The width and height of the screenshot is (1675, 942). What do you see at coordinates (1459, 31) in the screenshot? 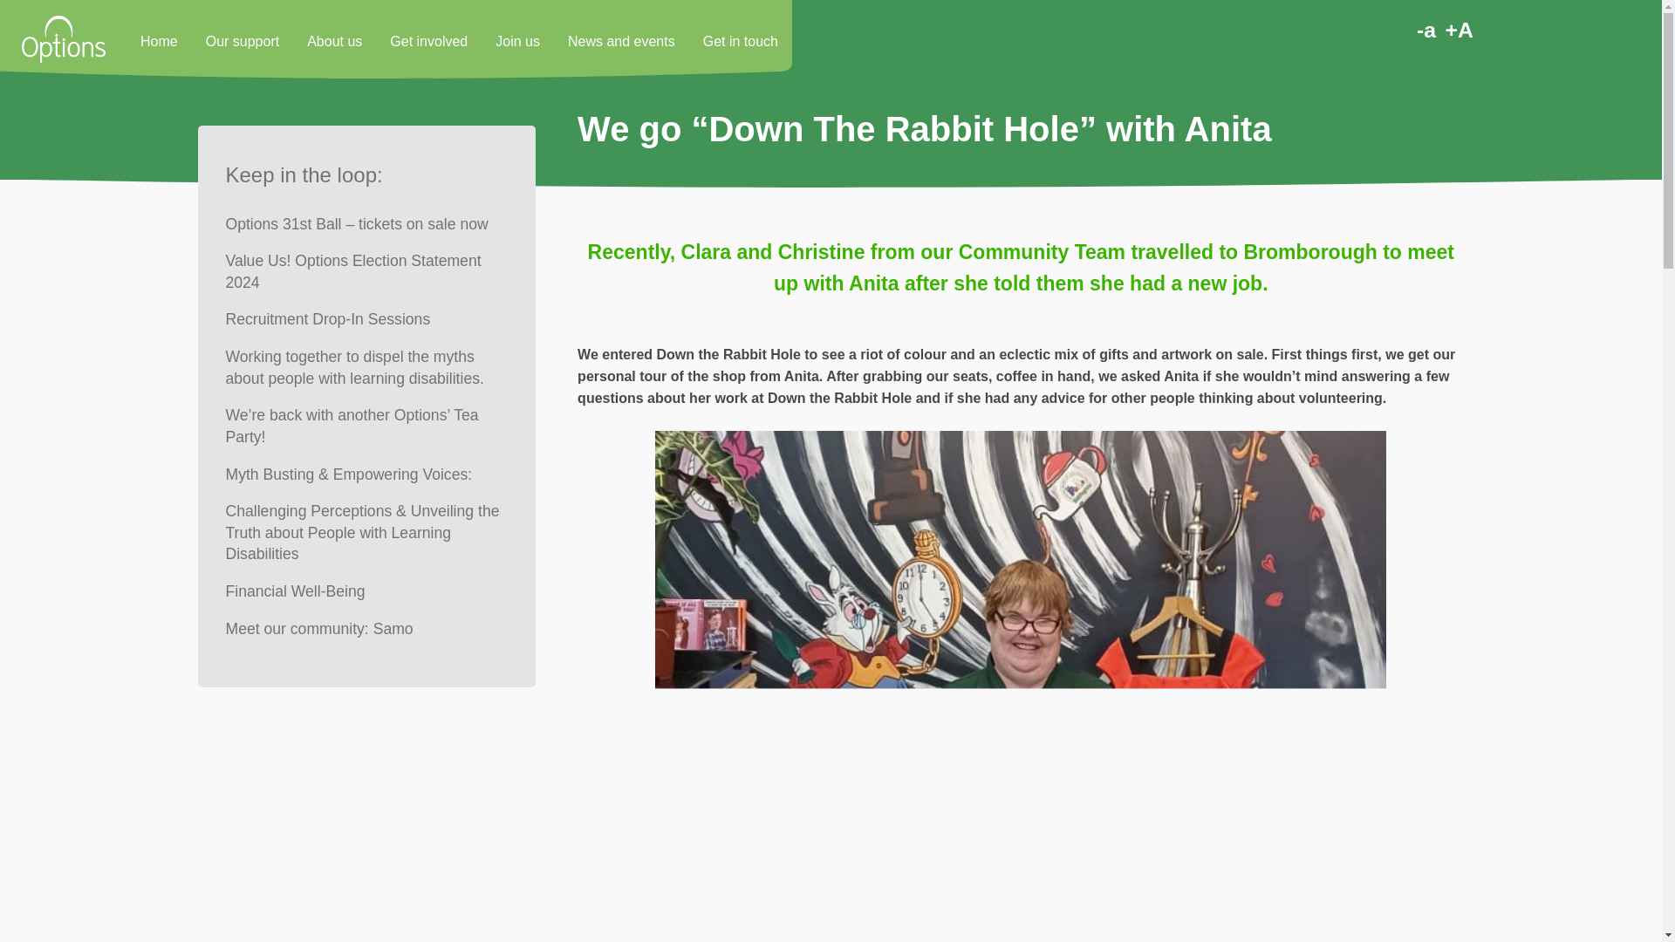
I see `Increase document font size` at bounding box center [1459, 31].